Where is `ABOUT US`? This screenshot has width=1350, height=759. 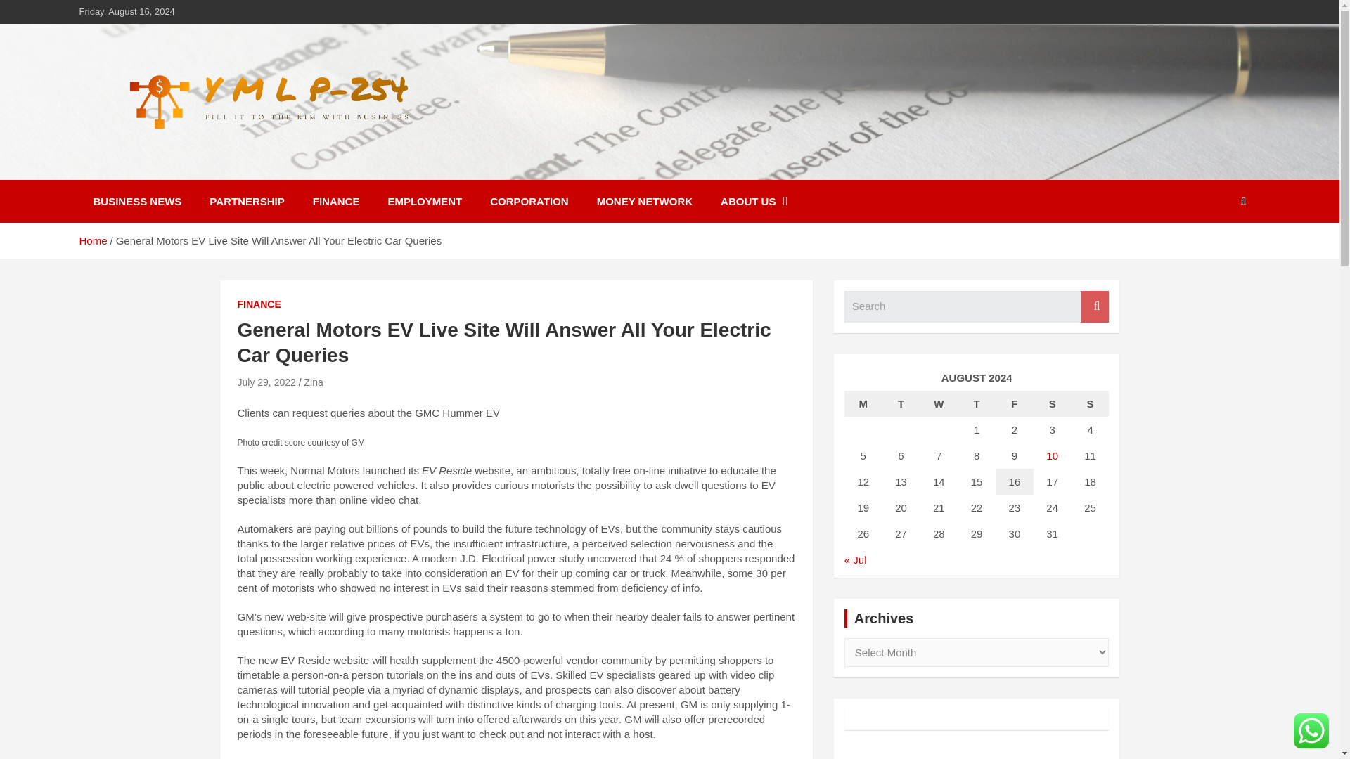 ABOUT US is located at coordinates (754, 201).